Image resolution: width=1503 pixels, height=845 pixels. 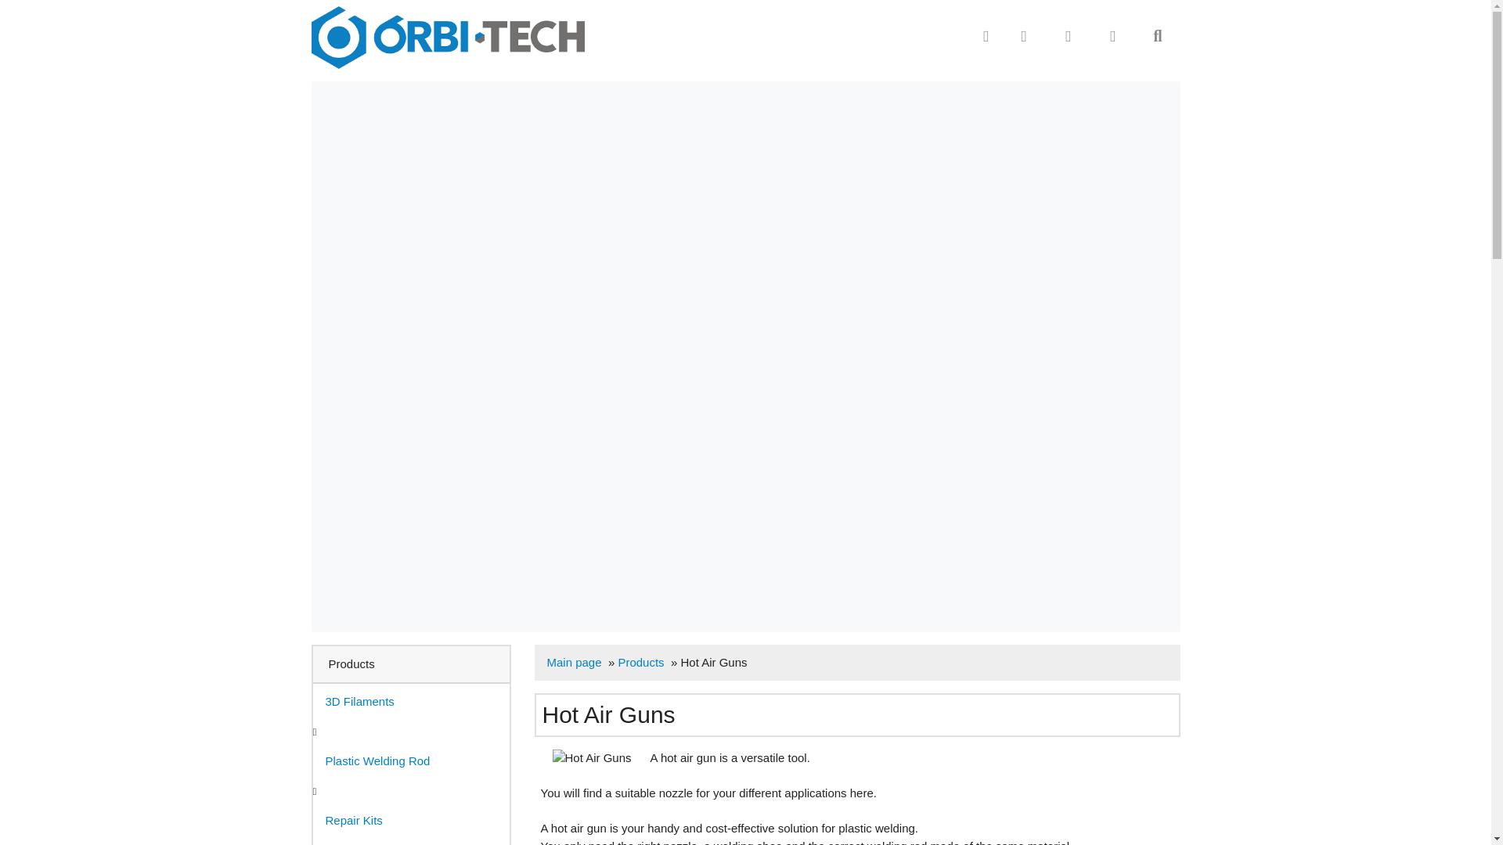 What do you see at coordinates (1024, 36) in the screenshot?
I see `Languages` at bounding box center [1024, 36].